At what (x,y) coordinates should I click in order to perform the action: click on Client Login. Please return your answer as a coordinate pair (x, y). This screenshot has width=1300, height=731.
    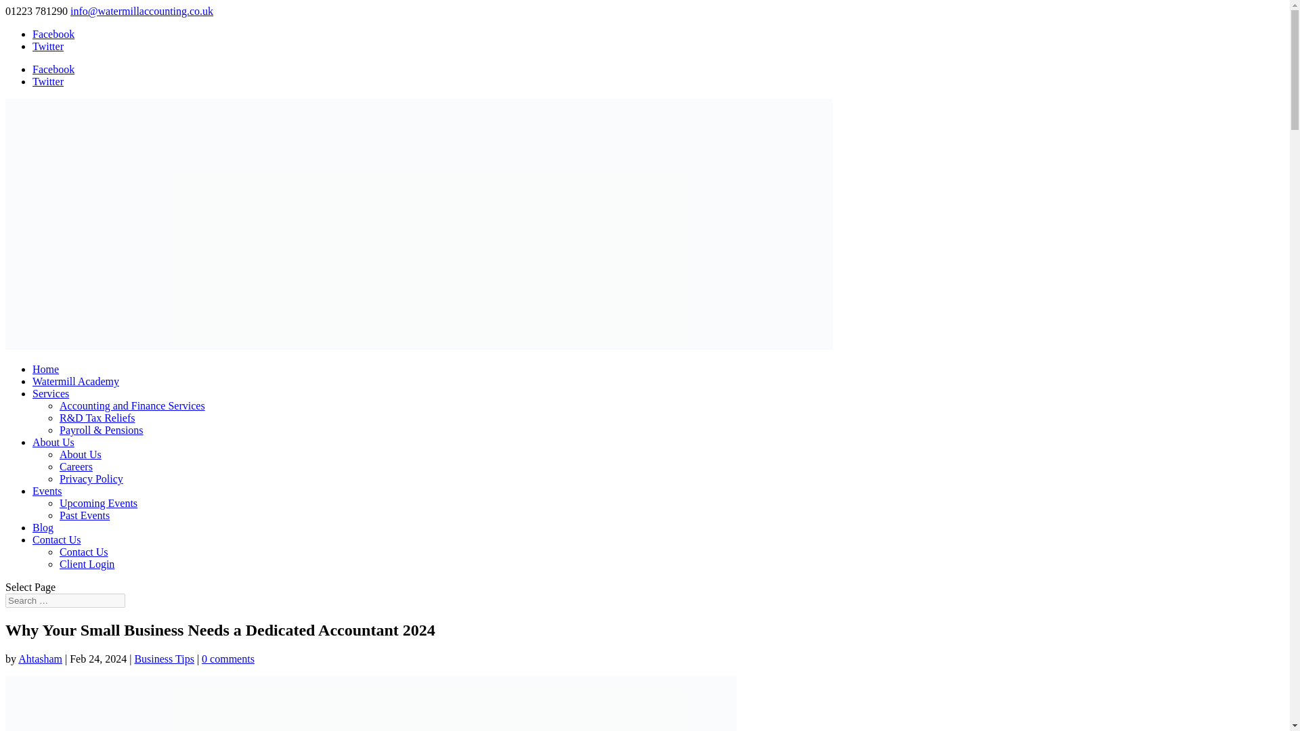
    Looking at the image, I should click on (87, 564).